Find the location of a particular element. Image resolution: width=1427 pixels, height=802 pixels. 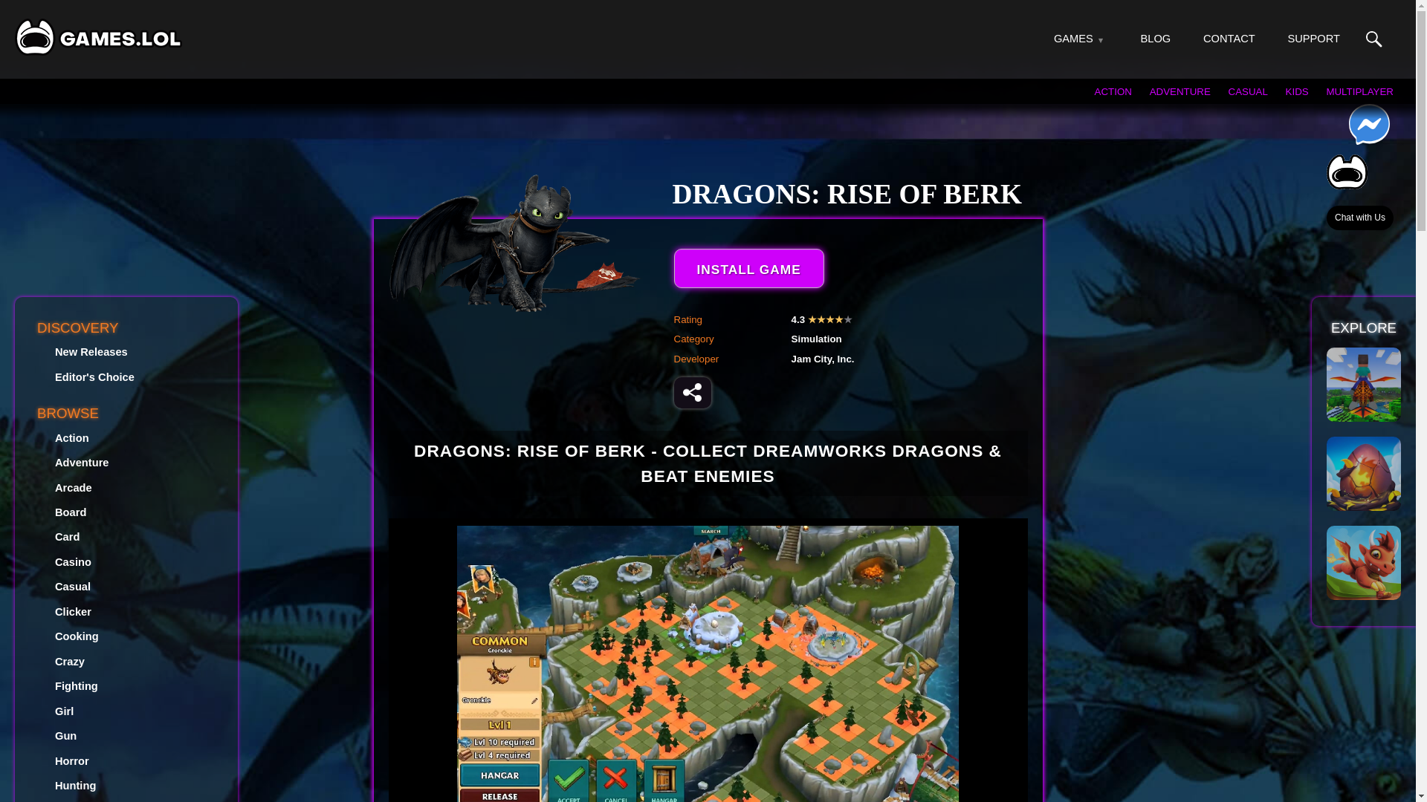

Play Dragon Land on PC is located at coordinates (1364, 563).